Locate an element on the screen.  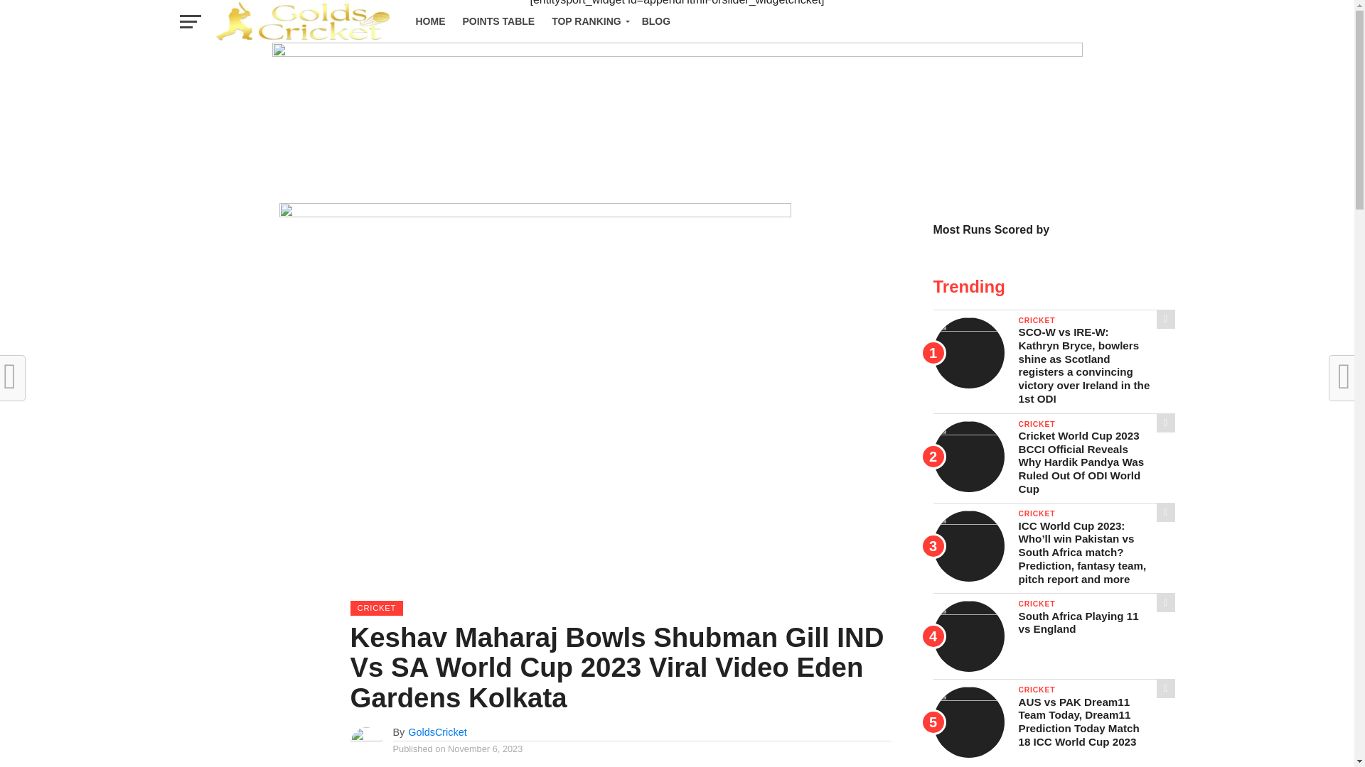
BLOG is located at coordinates (655, 21).